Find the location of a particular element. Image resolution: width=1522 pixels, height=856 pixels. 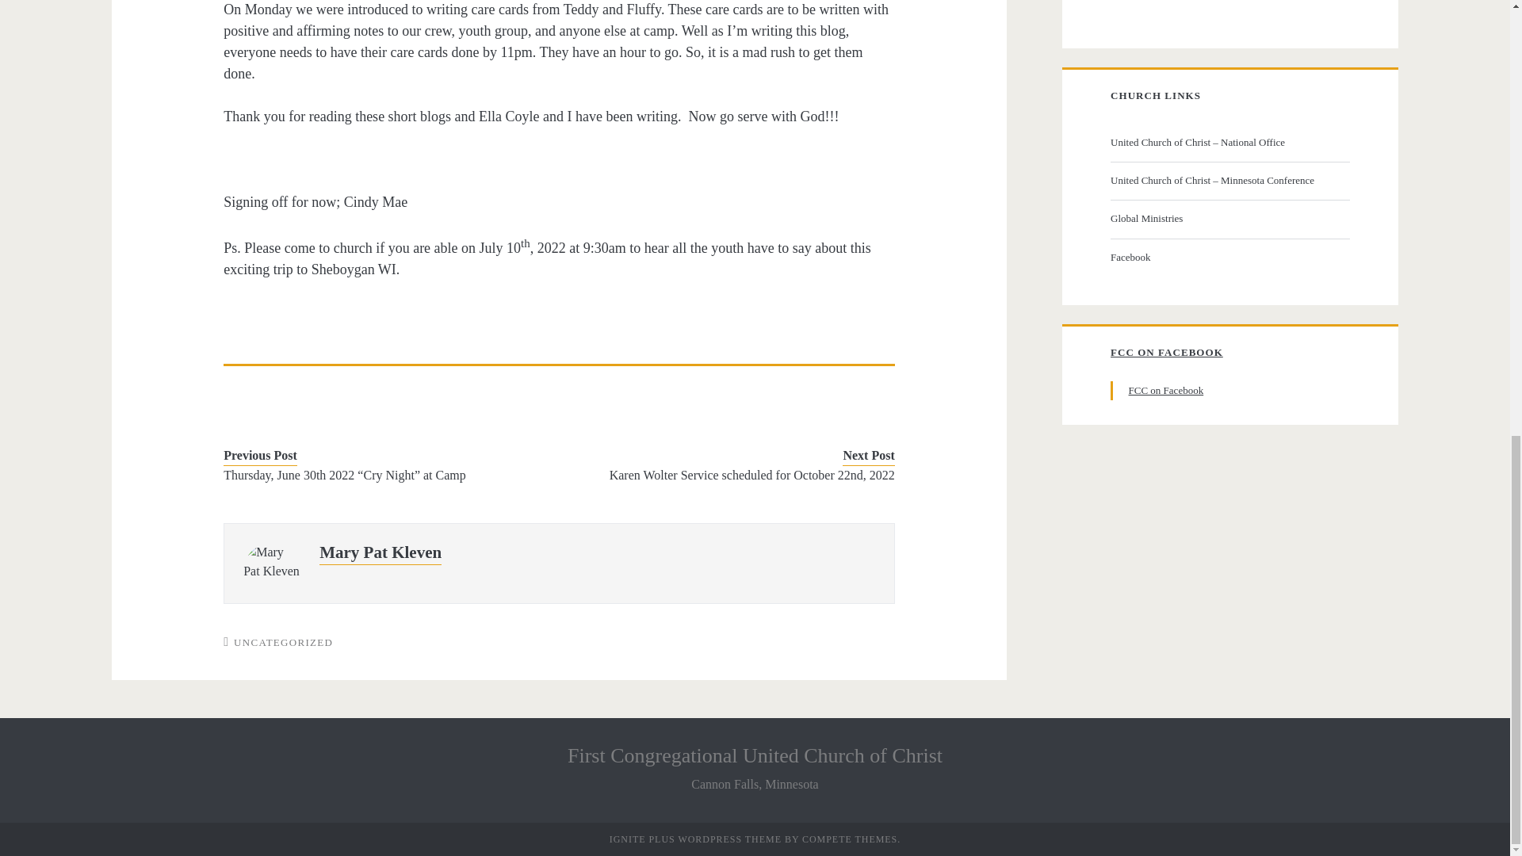

God is still speaking. All the people welcome here. is located at coordinates (1228, 143).